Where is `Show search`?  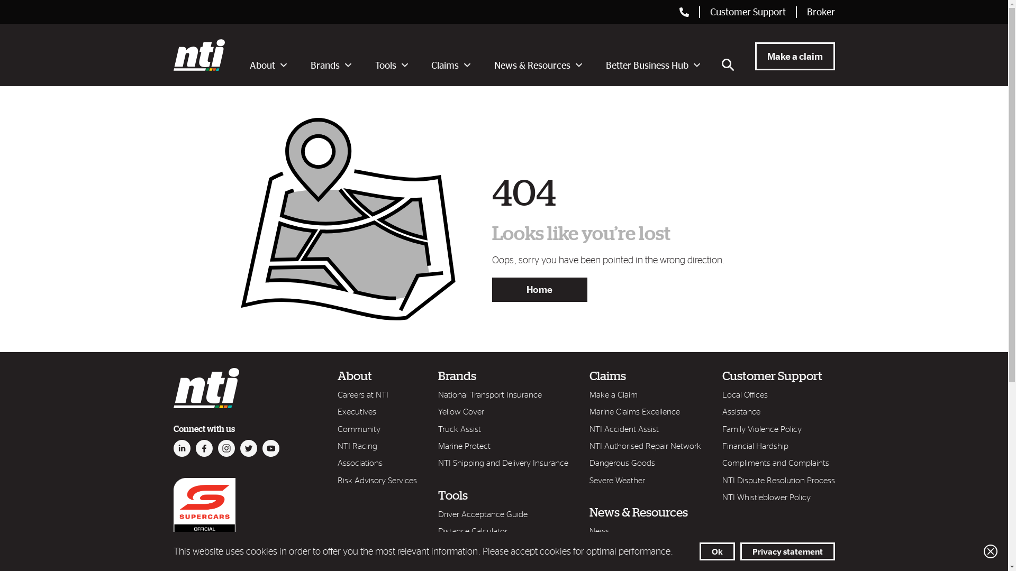 Show search is located at coordinates (728, 63).